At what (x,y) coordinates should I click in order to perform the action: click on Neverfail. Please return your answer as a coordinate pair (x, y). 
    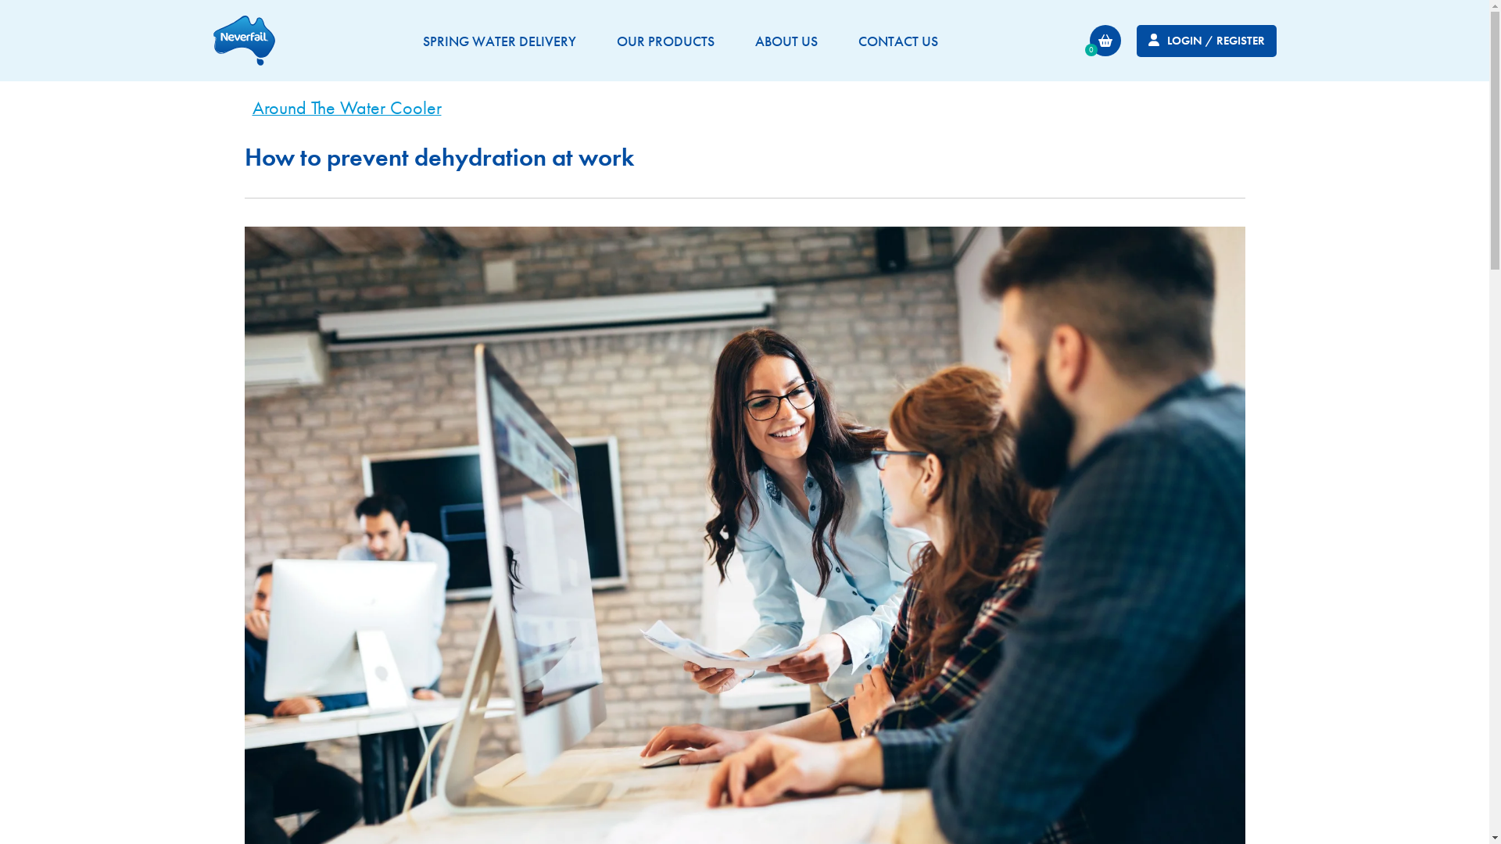
    Looking at the image, I should click on (244, 41).